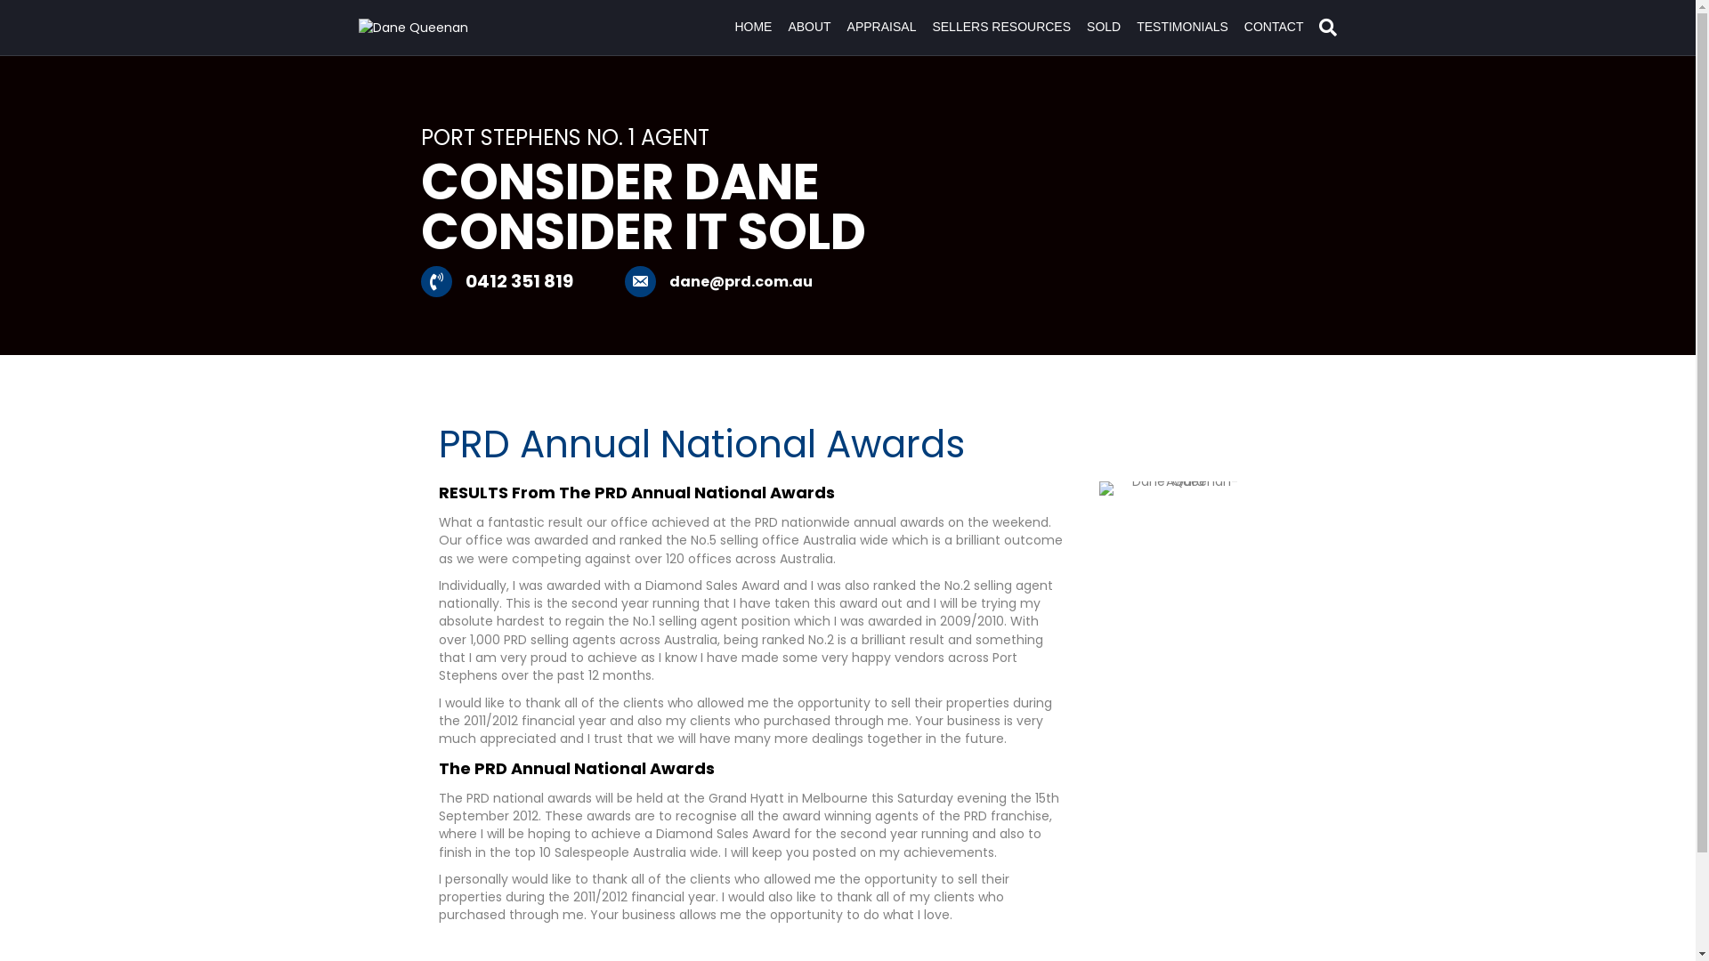 This screenshot has width=1709, height=961. Describe the element at coordinates (1001, 28) in the screenshot. I see `SELLERS RESOURCES` at that location.